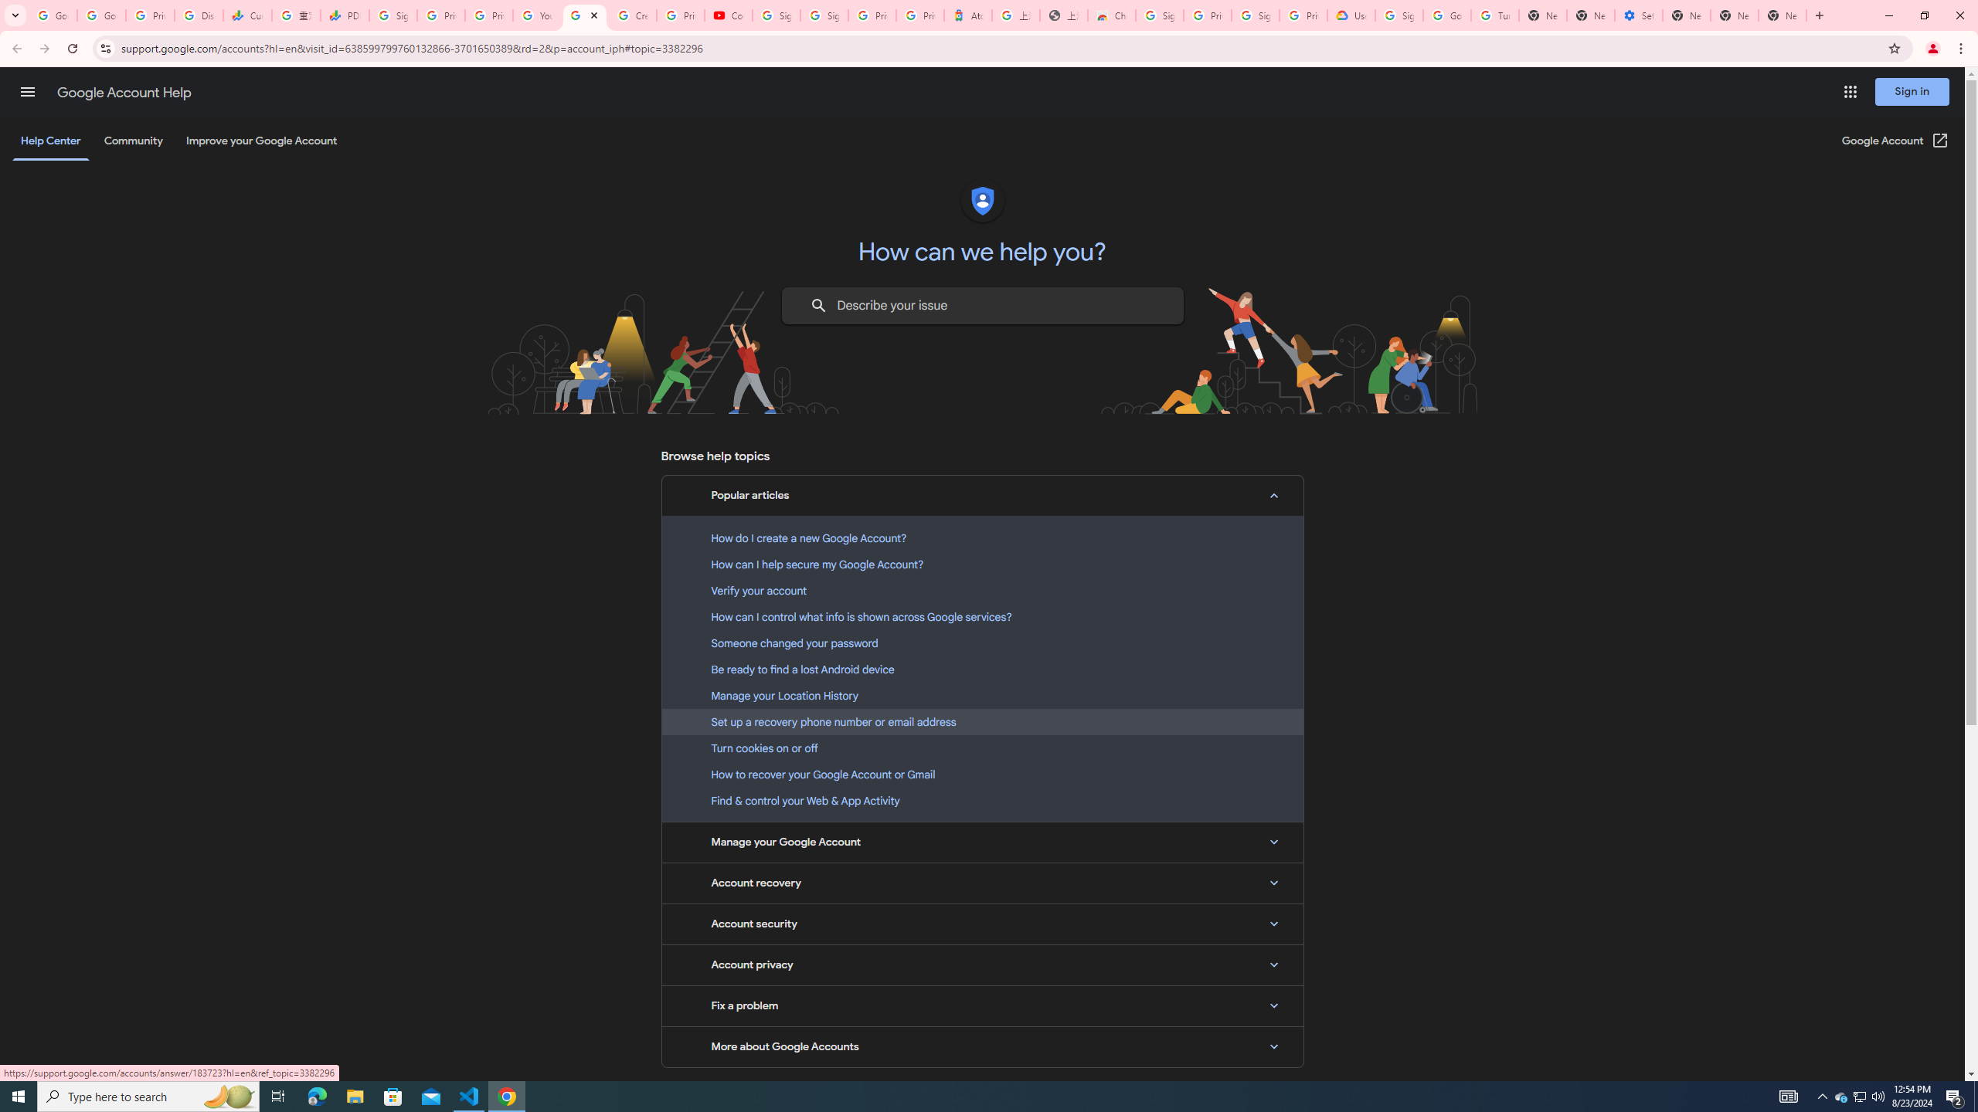 This screenshot has height=1112, width=1978. I want to click on Verify your account, so click(982, 590).